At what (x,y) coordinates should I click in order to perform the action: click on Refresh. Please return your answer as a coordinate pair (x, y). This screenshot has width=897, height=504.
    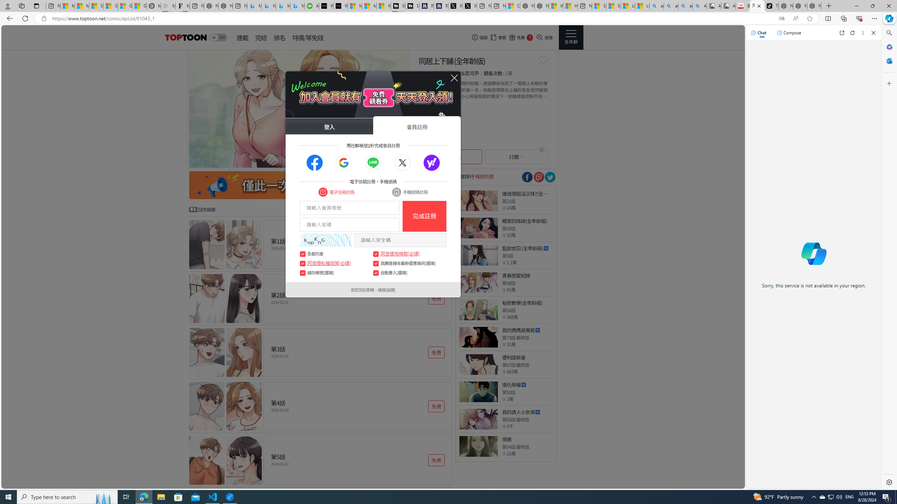
    Looking at the image, I should click on (853, 33).